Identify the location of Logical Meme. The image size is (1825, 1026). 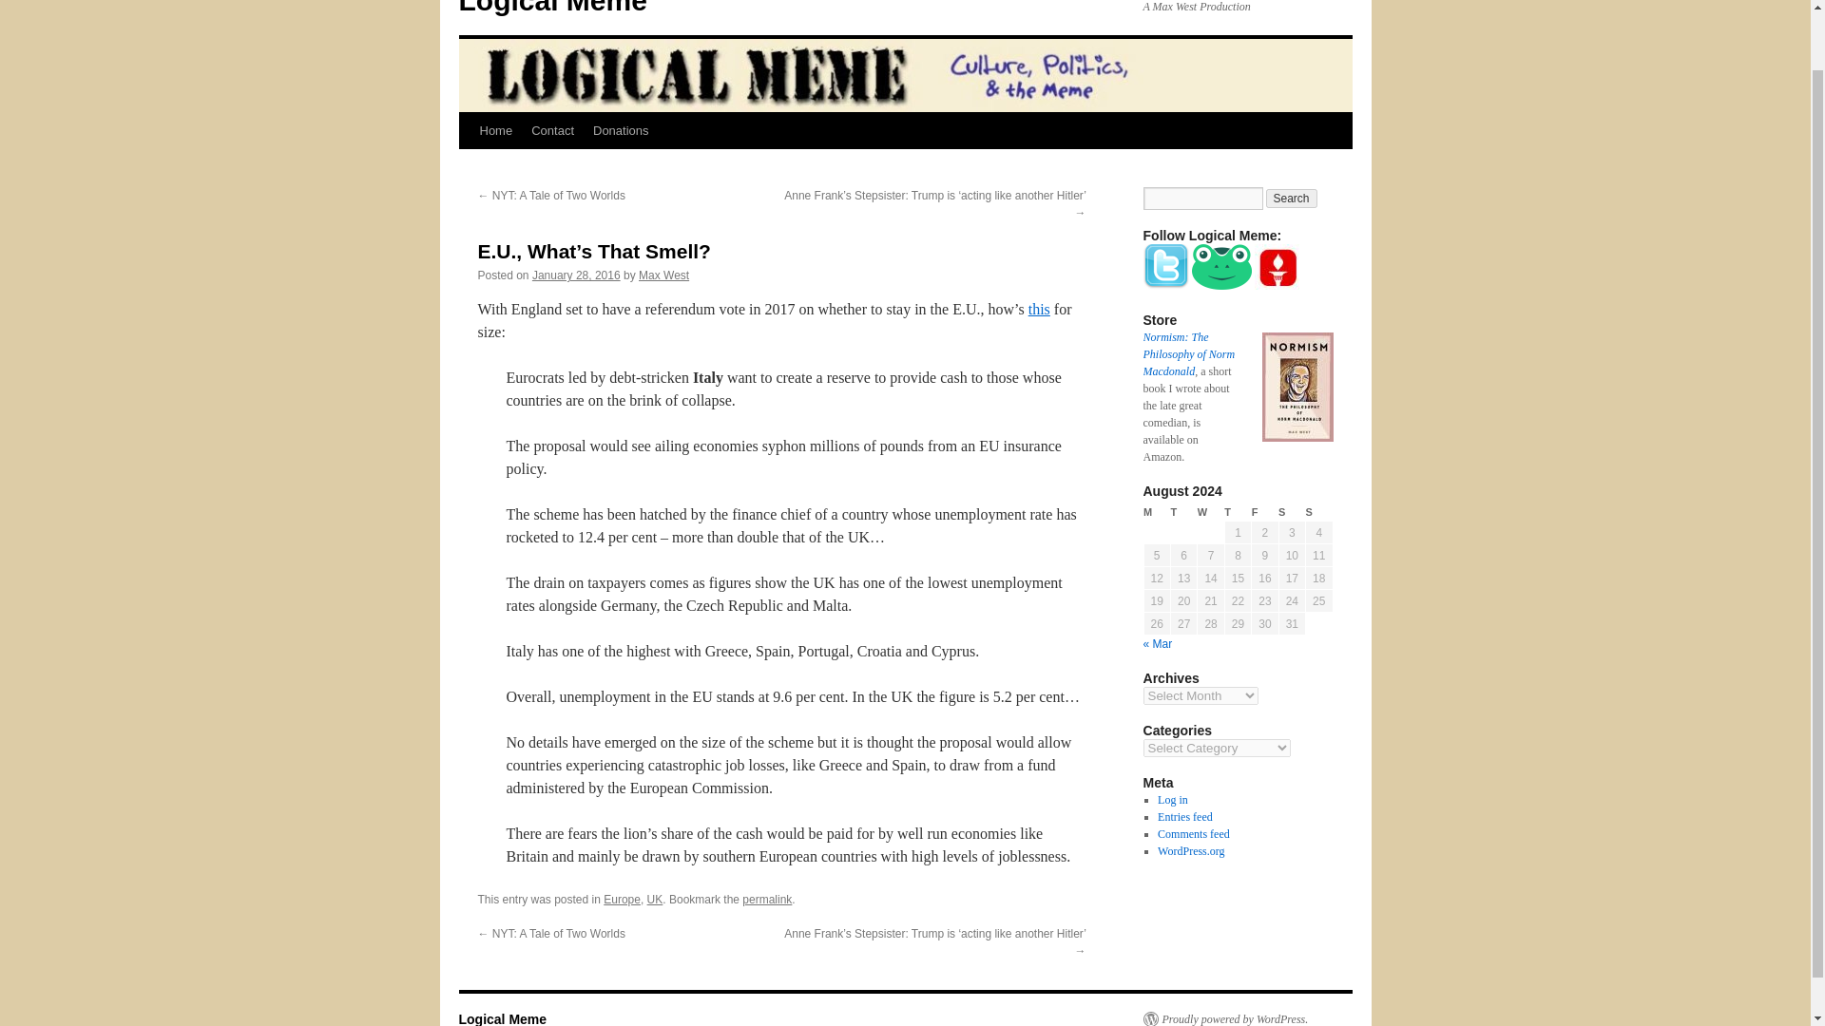
(551, 8).